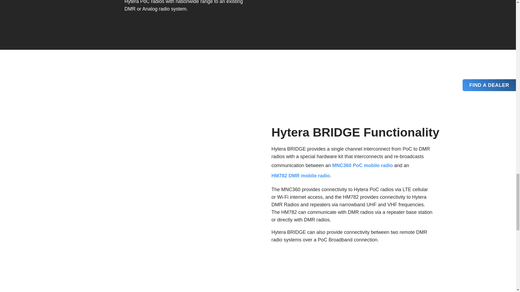 Image resolution: width=520 pixels, height=292 pixels. I want to click on HM782 DMR mobile radio, so click(301, 175).